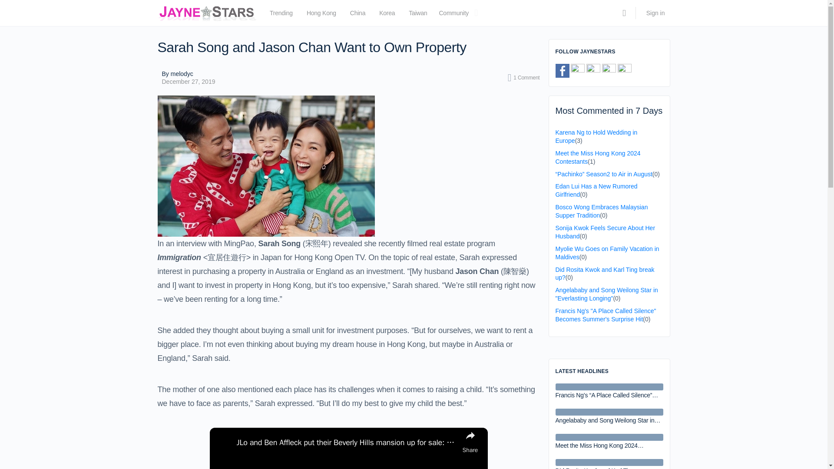  I want to click on Pinterest, so click(593, 70).